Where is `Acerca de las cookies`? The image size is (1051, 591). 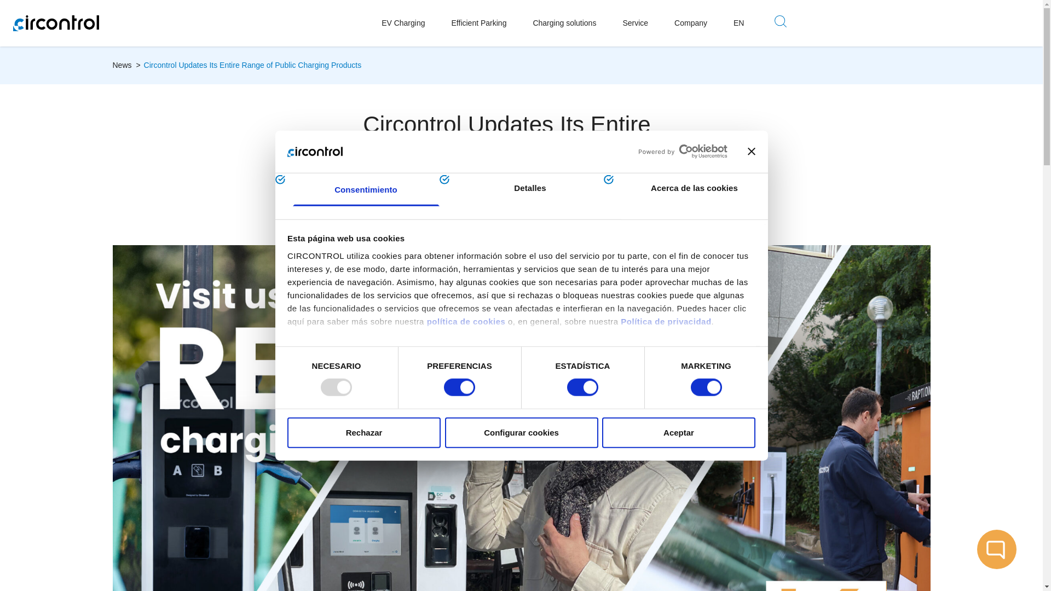
Acerca de las cookies is located at coordinates (694, 196).